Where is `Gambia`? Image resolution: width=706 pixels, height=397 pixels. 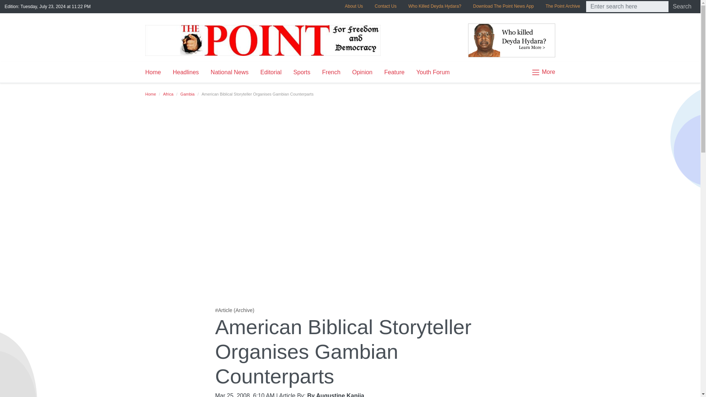 Gambia is located at coordinates (188, 94).